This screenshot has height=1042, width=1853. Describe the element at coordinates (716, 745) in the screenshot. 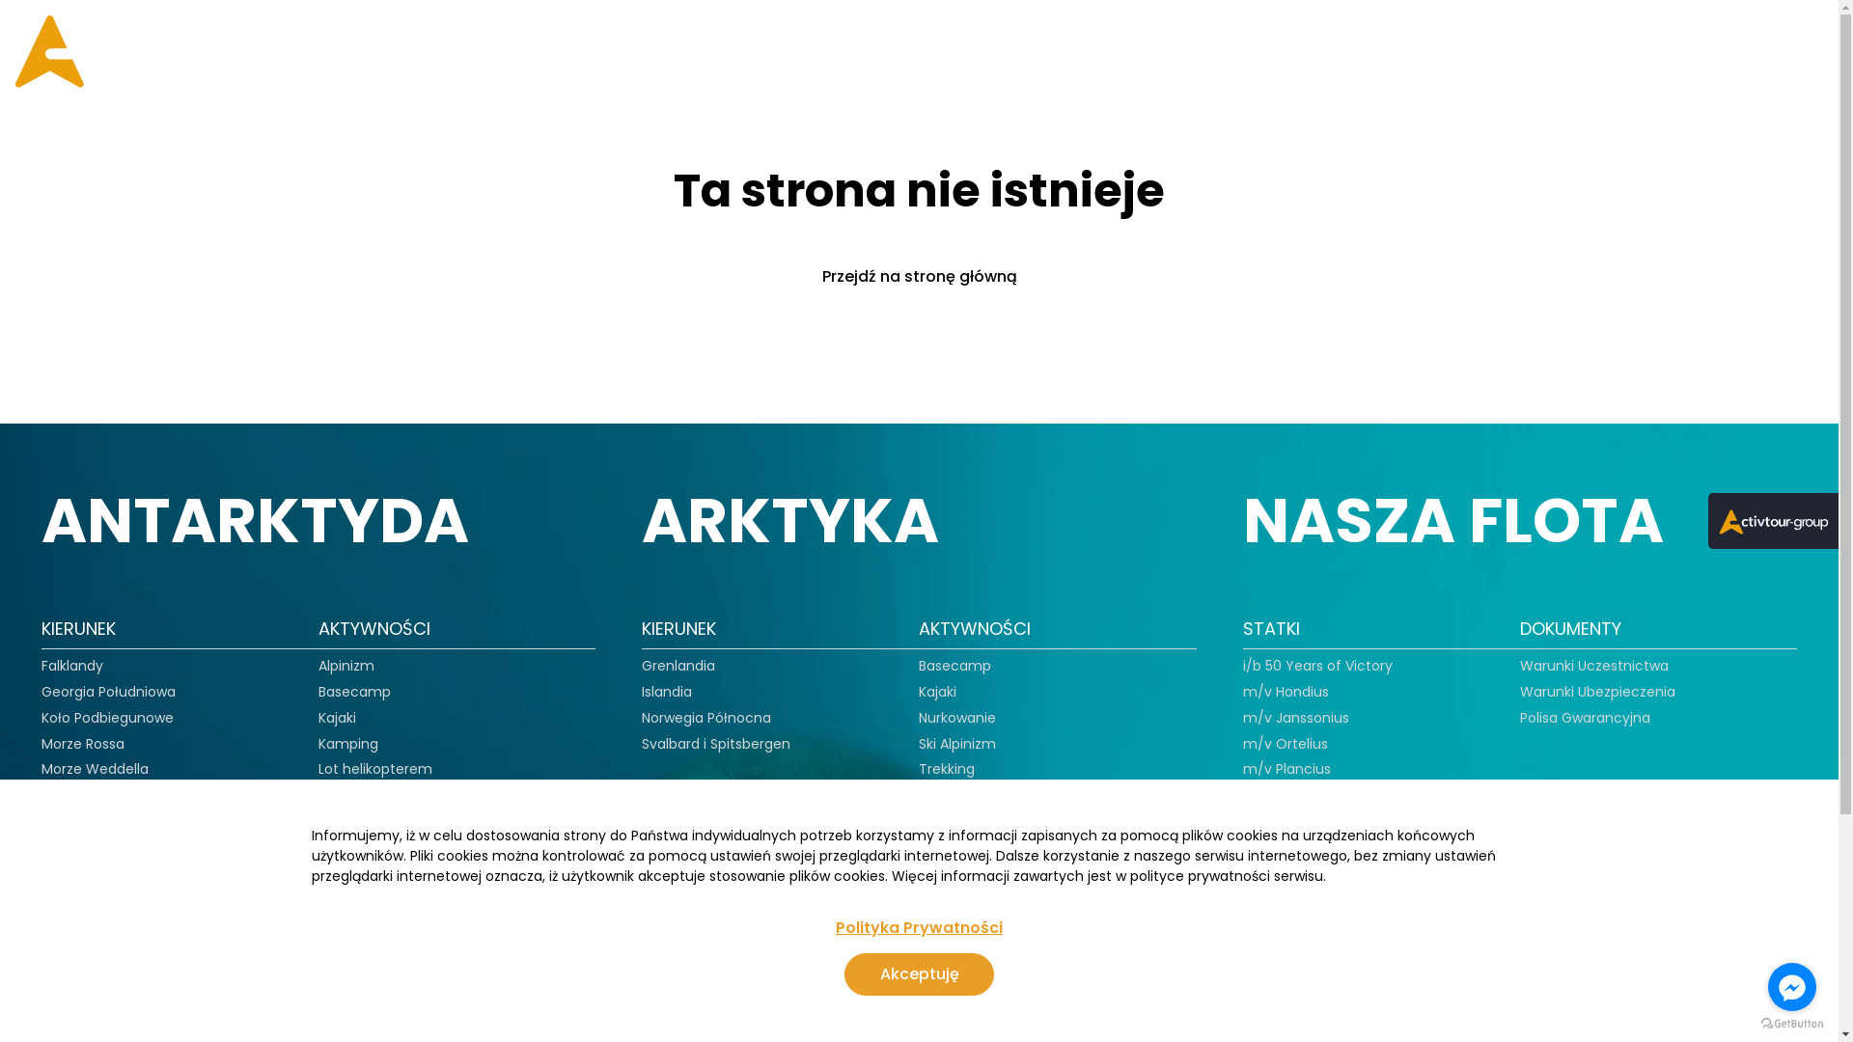

I see `Svalbard i Spitsbergen` at that location.